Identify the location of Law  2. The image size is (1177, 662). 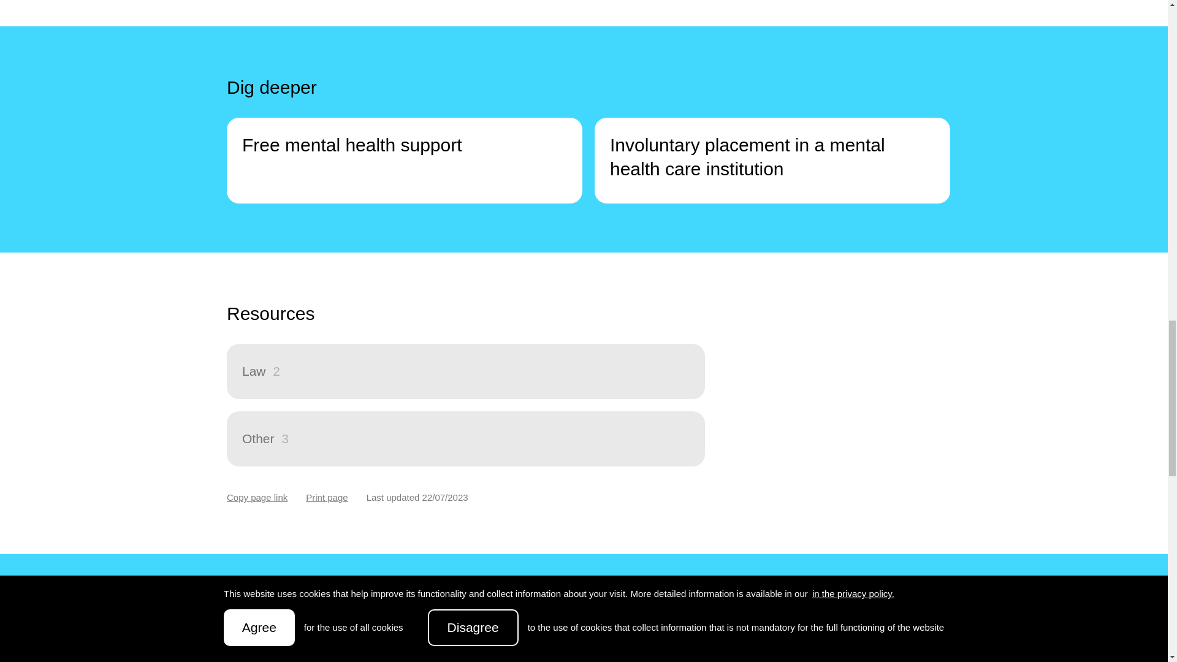
(466, 371).